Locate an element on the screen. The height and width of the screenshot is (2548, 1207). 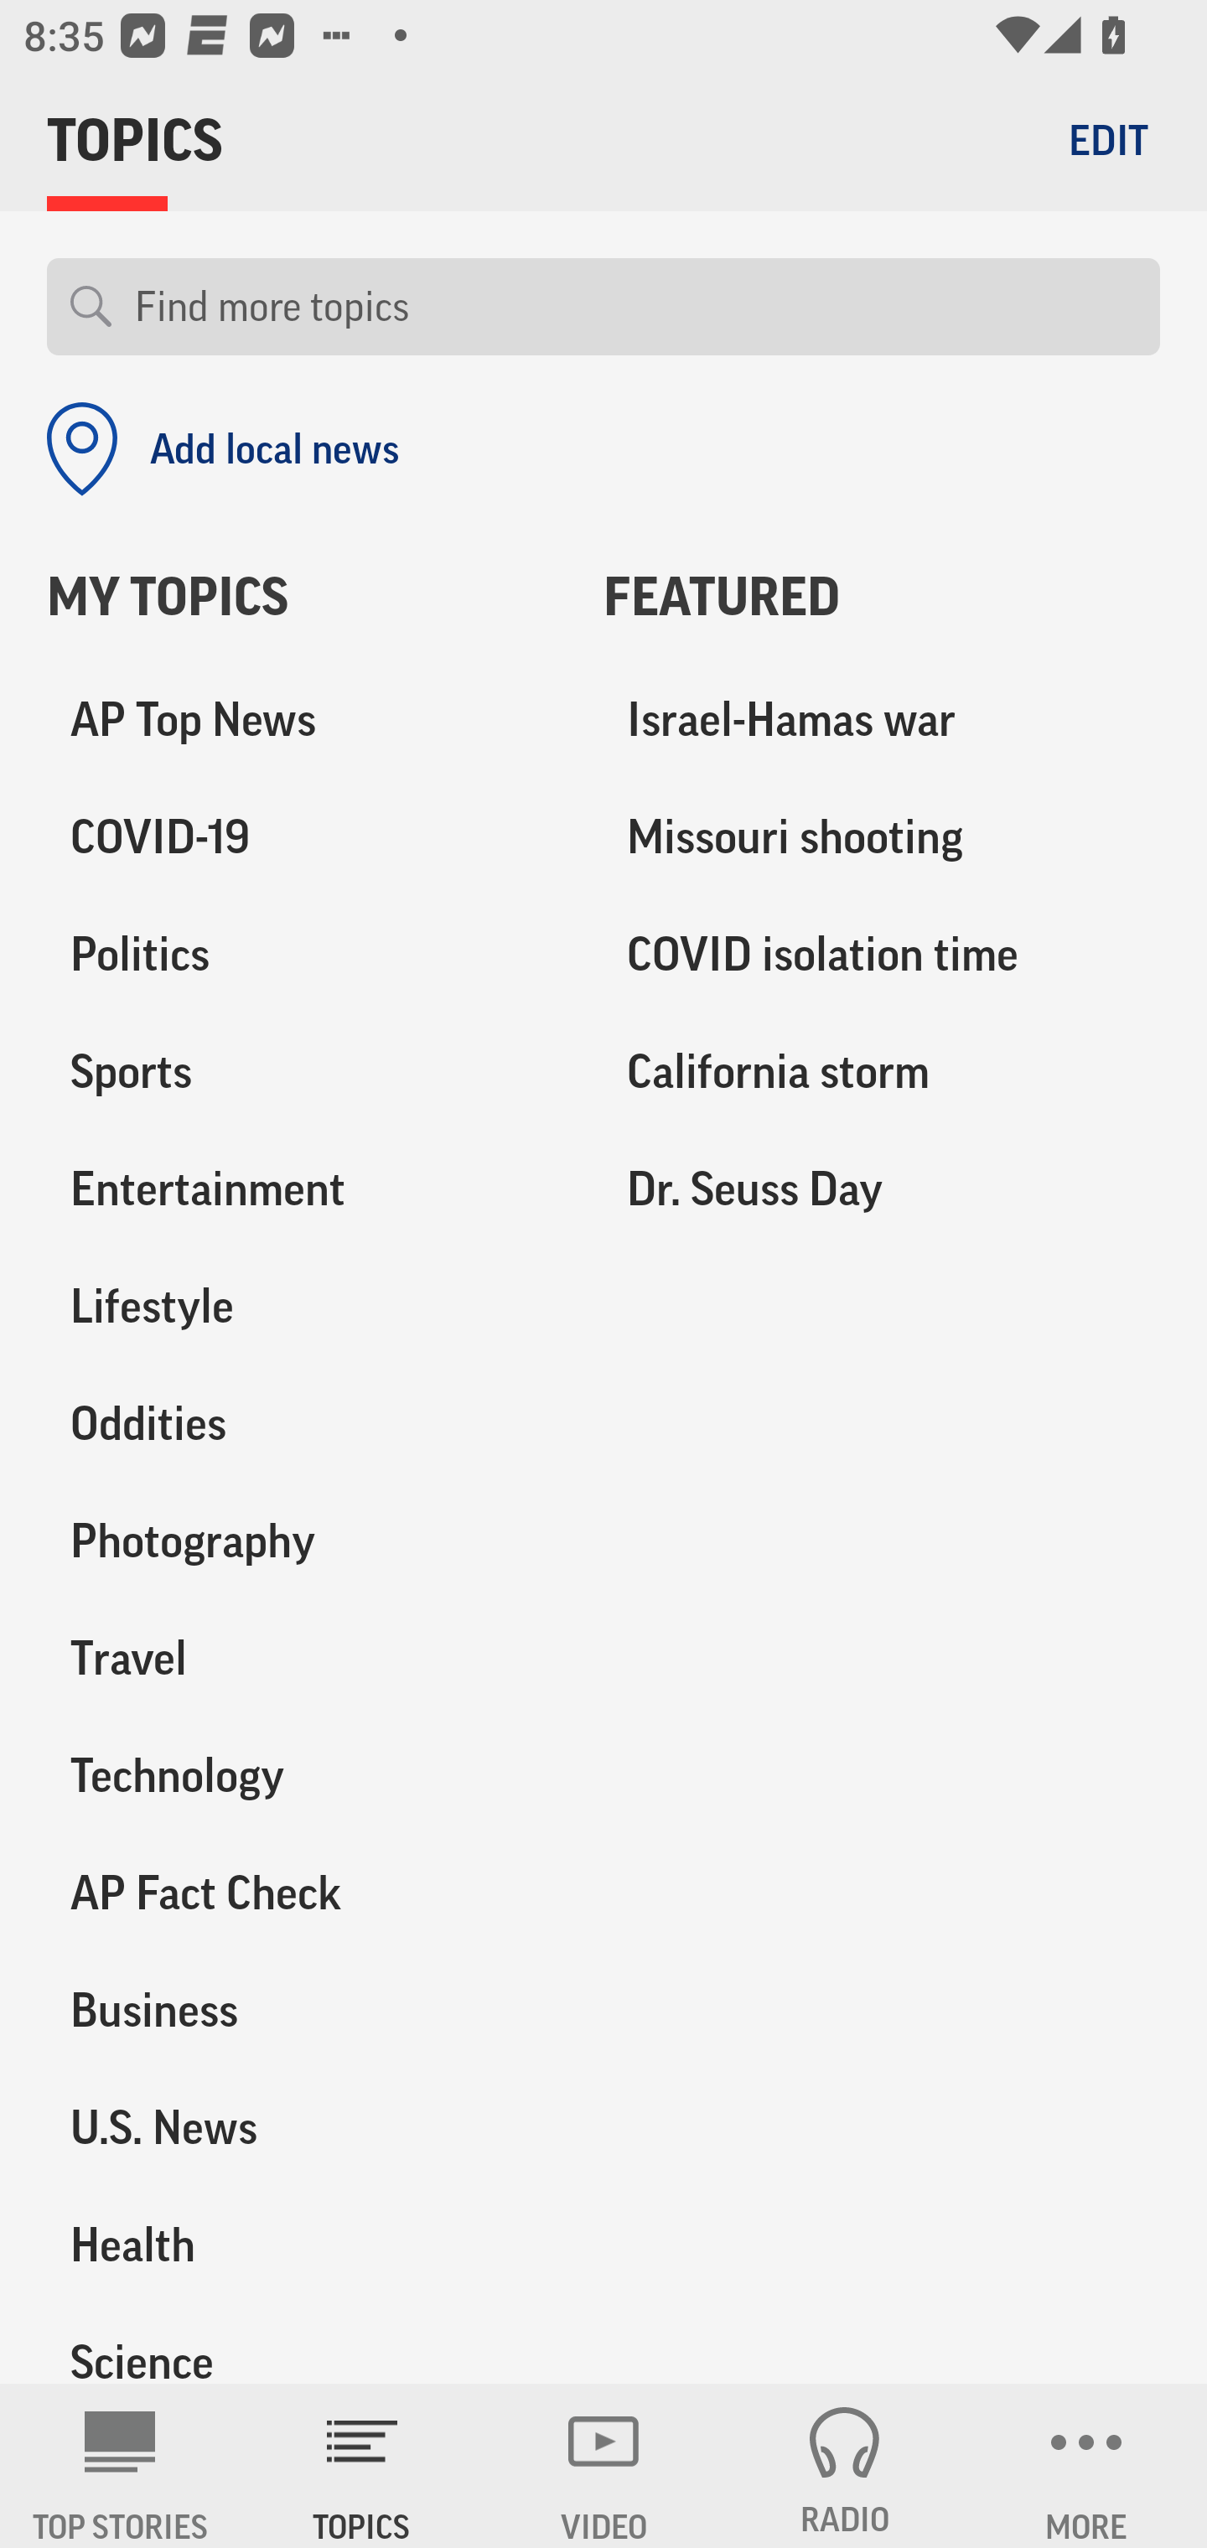
Photography is located at coordinates (302, 1541).